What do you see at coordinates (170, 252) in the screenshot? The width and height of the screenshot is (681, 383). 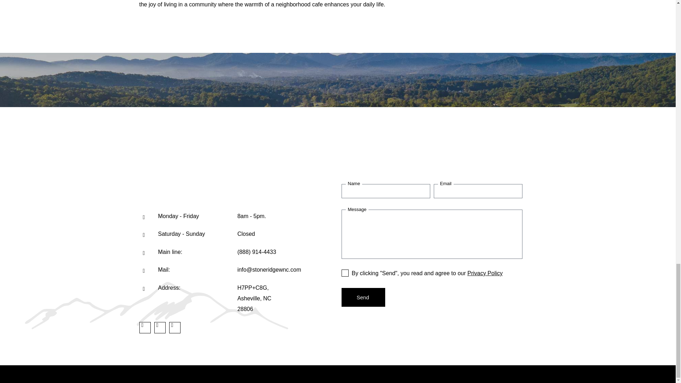 I see `Main line:` at bounding box center [170, 252].